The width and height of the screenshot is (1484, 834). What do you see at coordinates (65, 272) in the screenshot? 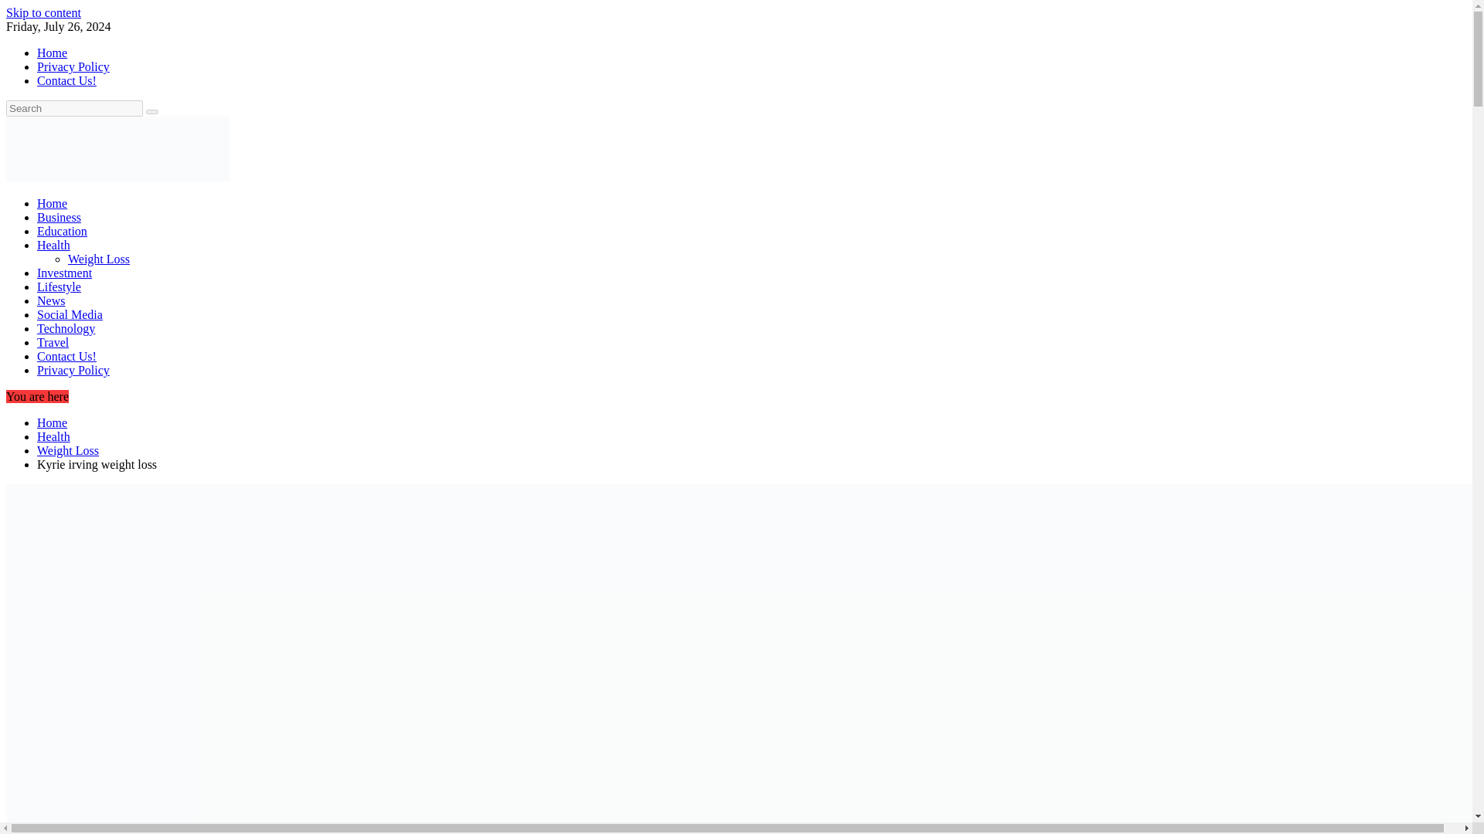
I see `Investment` at bounding box center [65, 272].